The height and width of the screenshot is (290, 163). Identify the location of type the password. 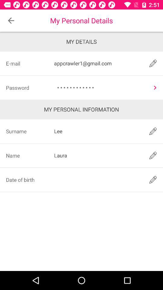
(97, 179).